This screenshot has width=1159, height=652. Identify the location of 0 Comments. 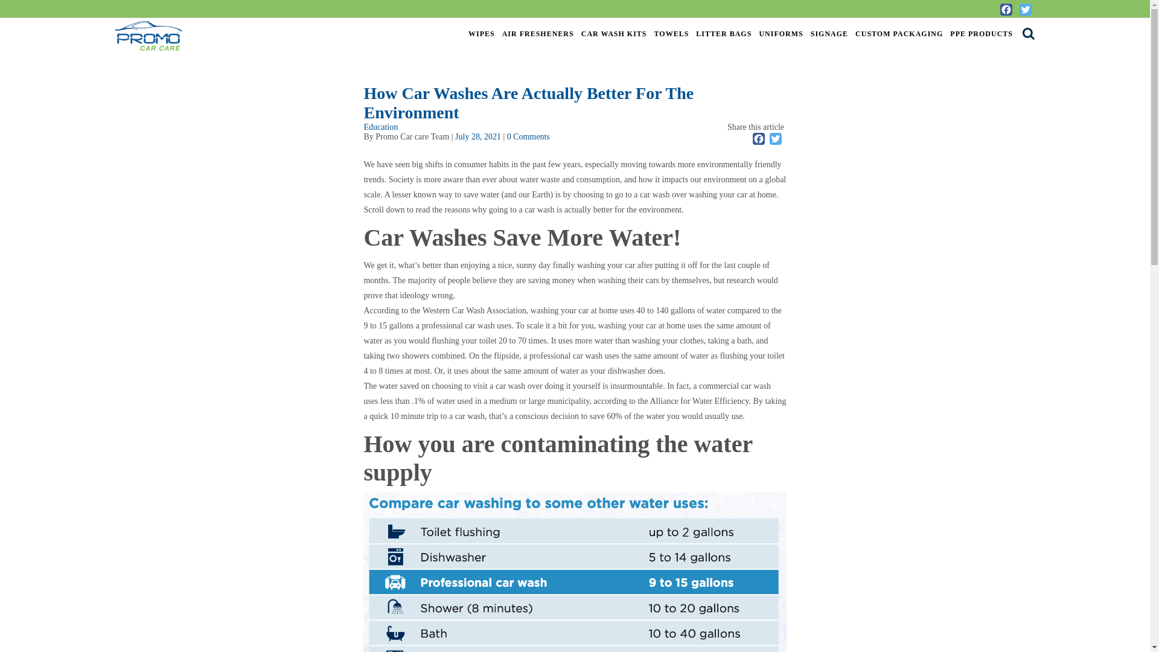
(528, 136).